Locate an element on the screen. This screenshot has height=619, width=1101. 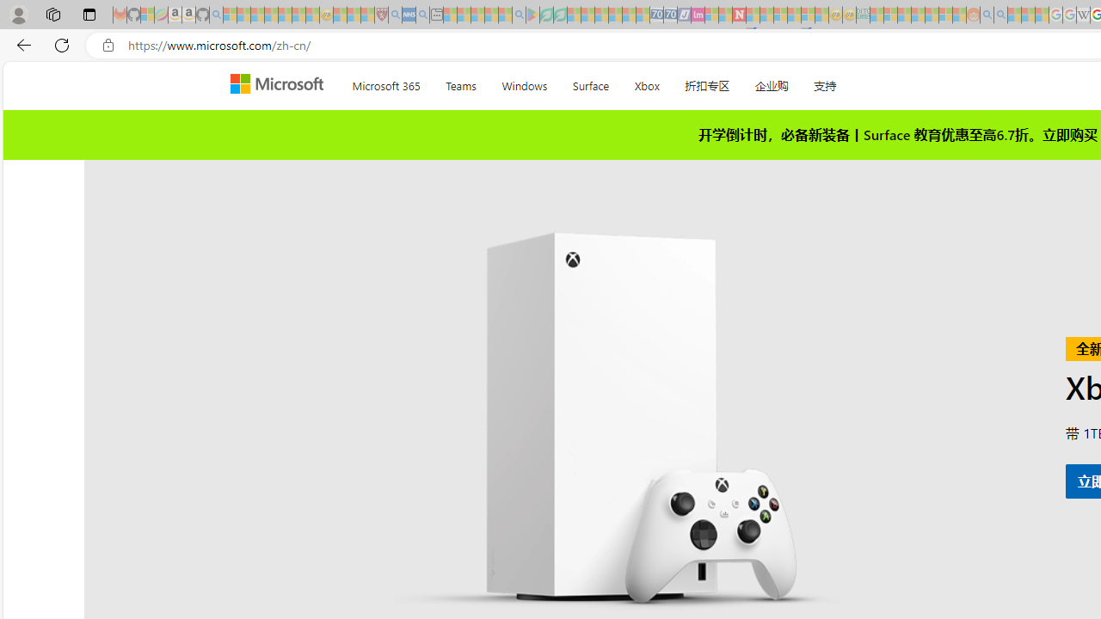
Latest Politics News & Archive | Newsweek.com - Sleeping is located at coordinates (739, 15).